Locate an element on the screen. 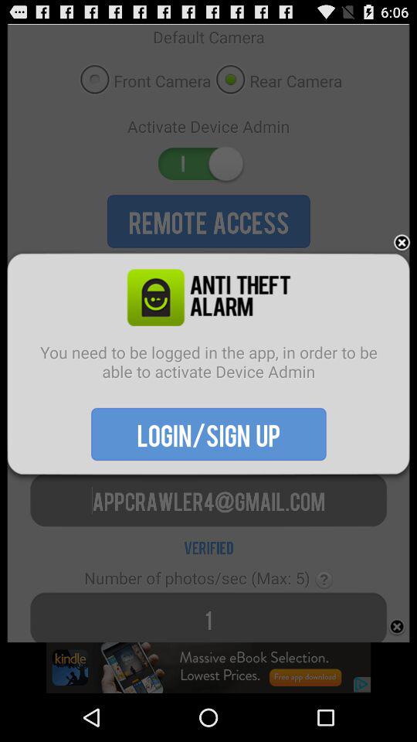 Image resolution: width=417 pixels, height=742 pixels. scroll to login/sign up button is located at coordinates (208, 434).